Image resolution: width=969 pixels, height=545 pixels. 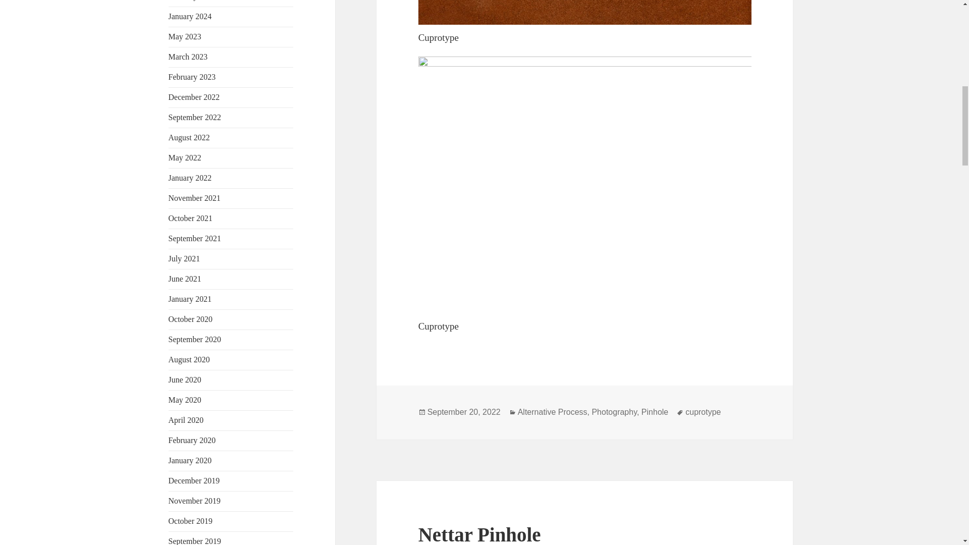 What do you see at coordinates (195, 501) in the screenshot?
I see `November 2019` at bounding box center [195, 501].